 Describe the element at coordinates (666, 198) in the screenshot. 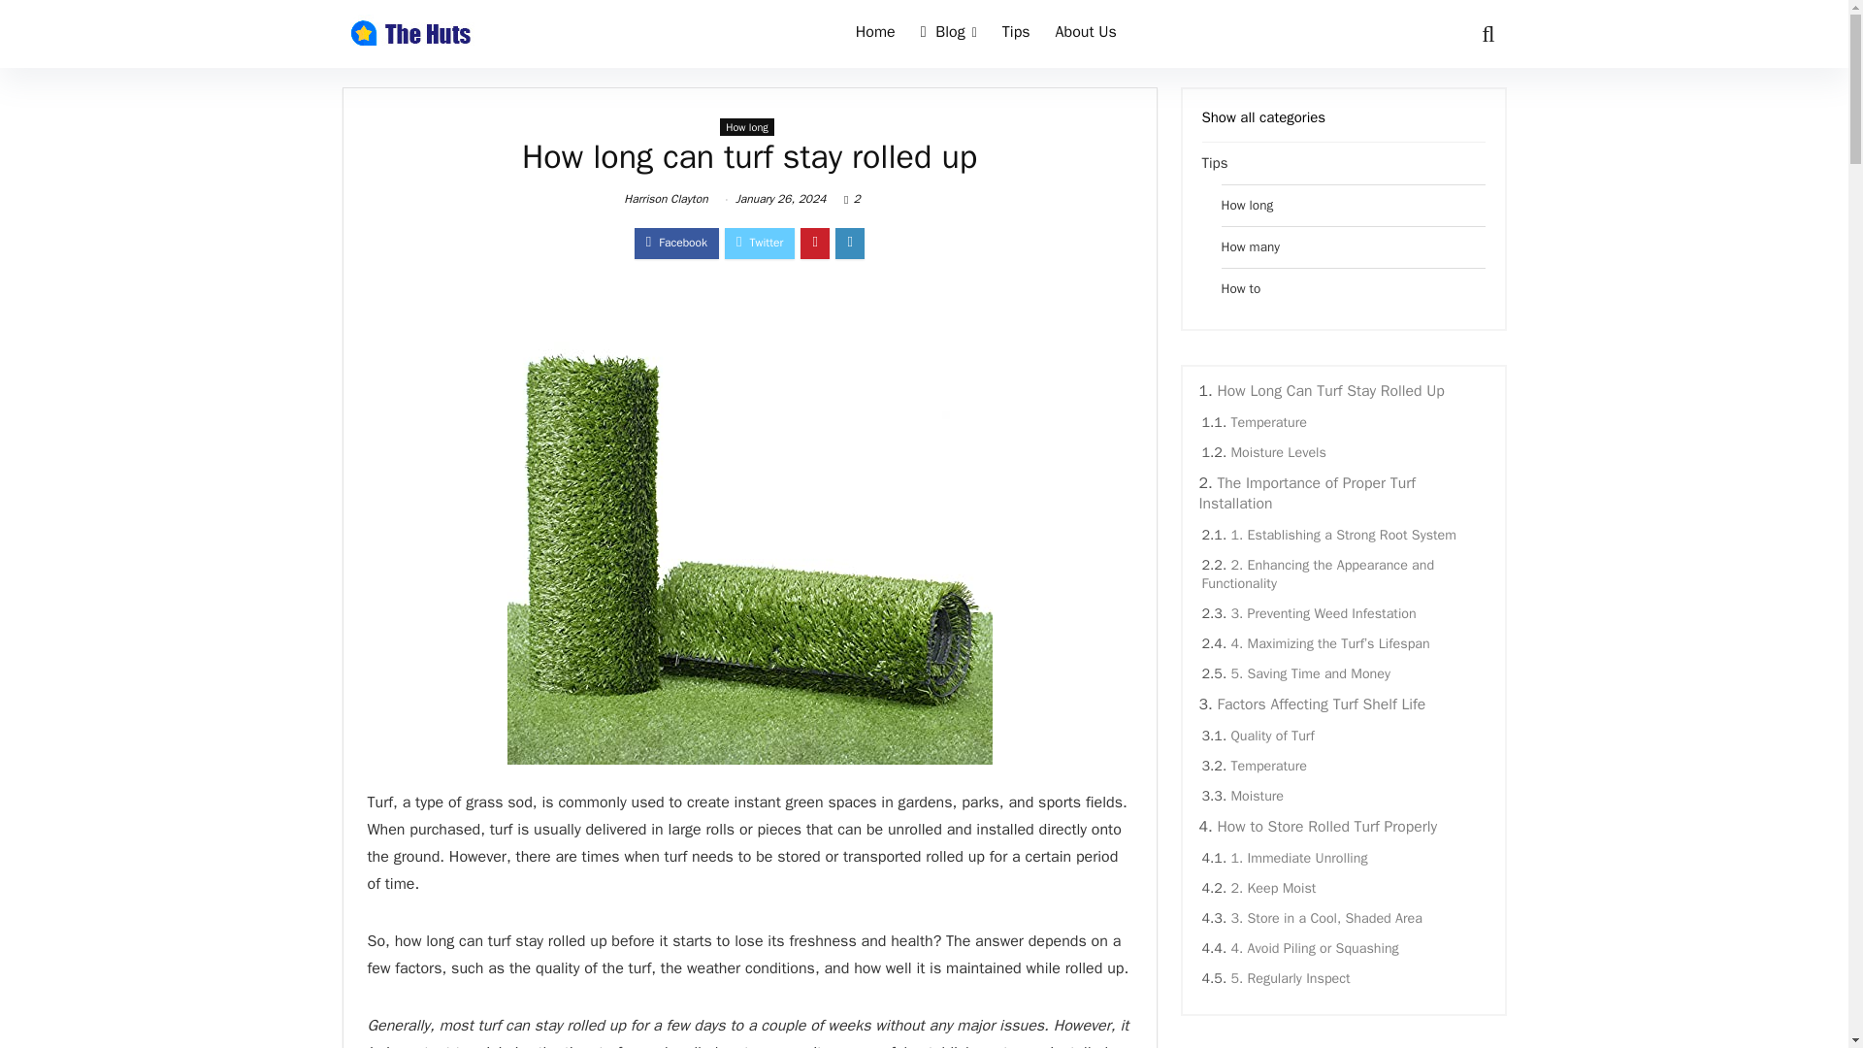

I see `Harrison Clayton` at that location.